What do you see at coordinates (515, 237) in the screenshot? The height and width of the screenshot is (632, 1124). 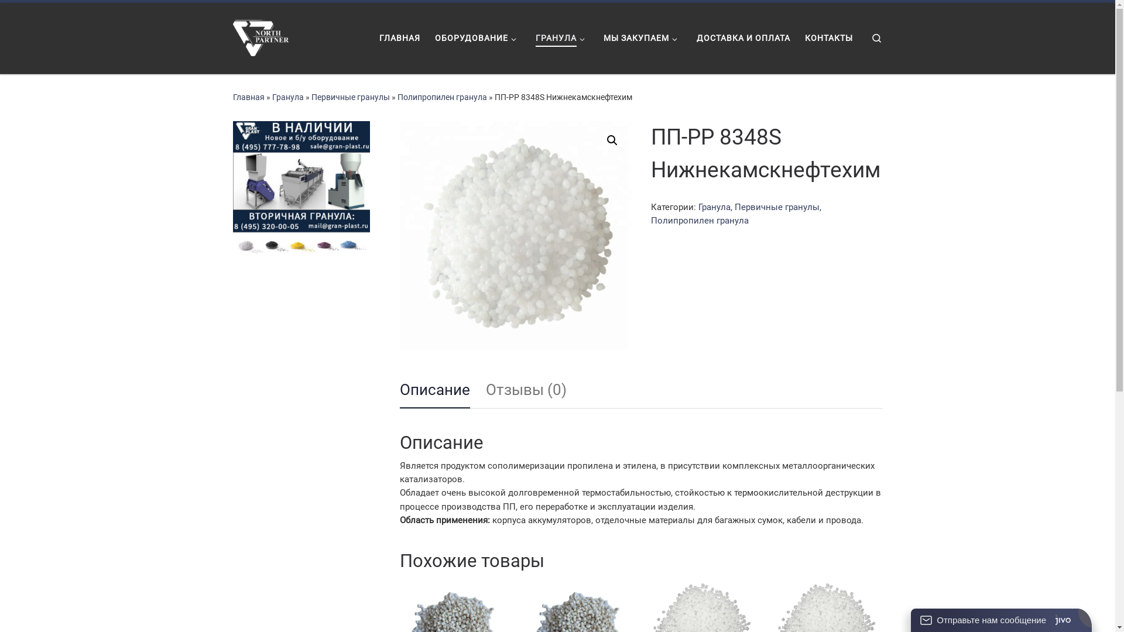 I see `2-3` at bounding box center [515, 237].